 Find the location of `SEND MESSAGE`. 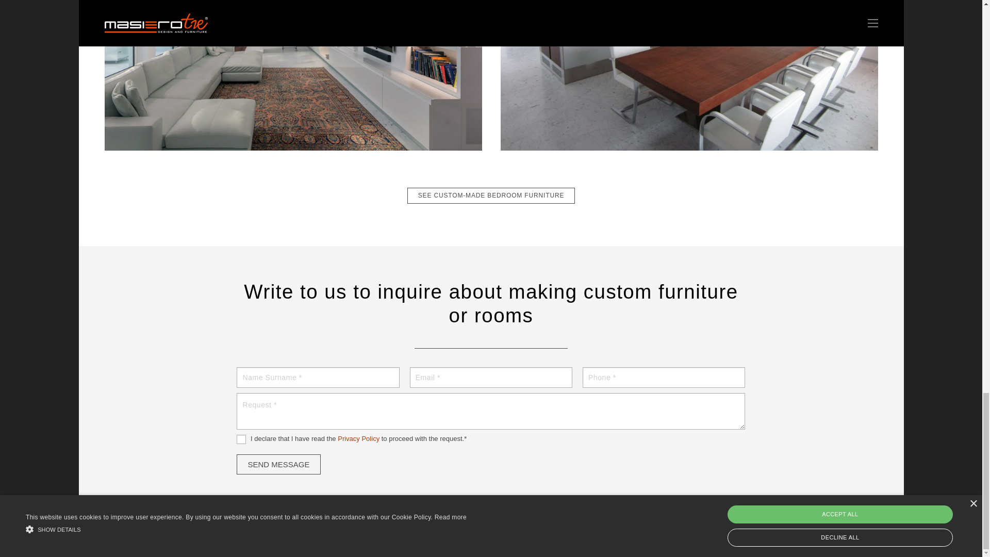

SEND MESSAGE is located at coordinates (278, 464).